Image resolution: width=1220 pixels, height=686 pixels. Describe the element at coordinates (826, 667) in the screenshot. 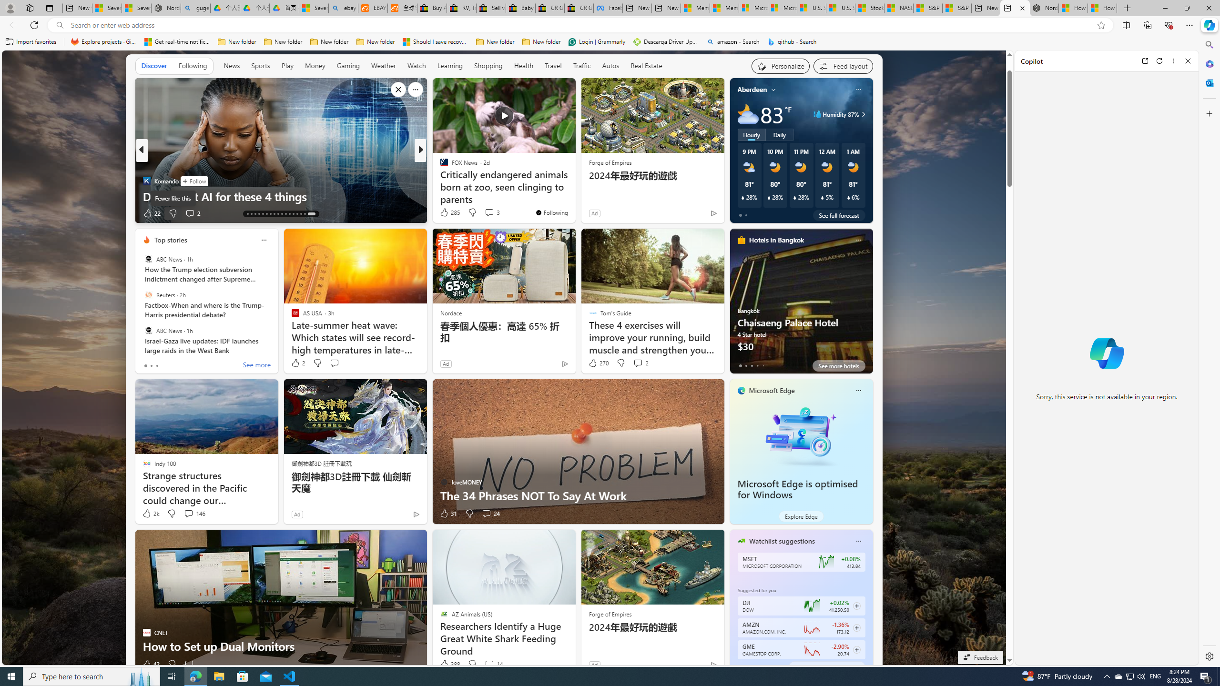

I see `See watchlist suggestions` at that location.